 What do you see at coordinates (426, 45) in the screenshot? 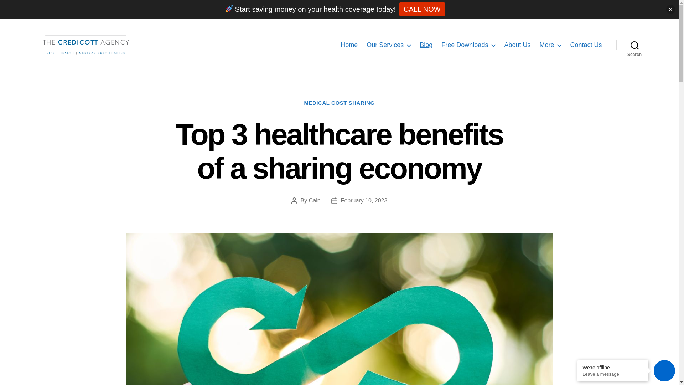
I see `Blog` at bounding box center [426, 45].